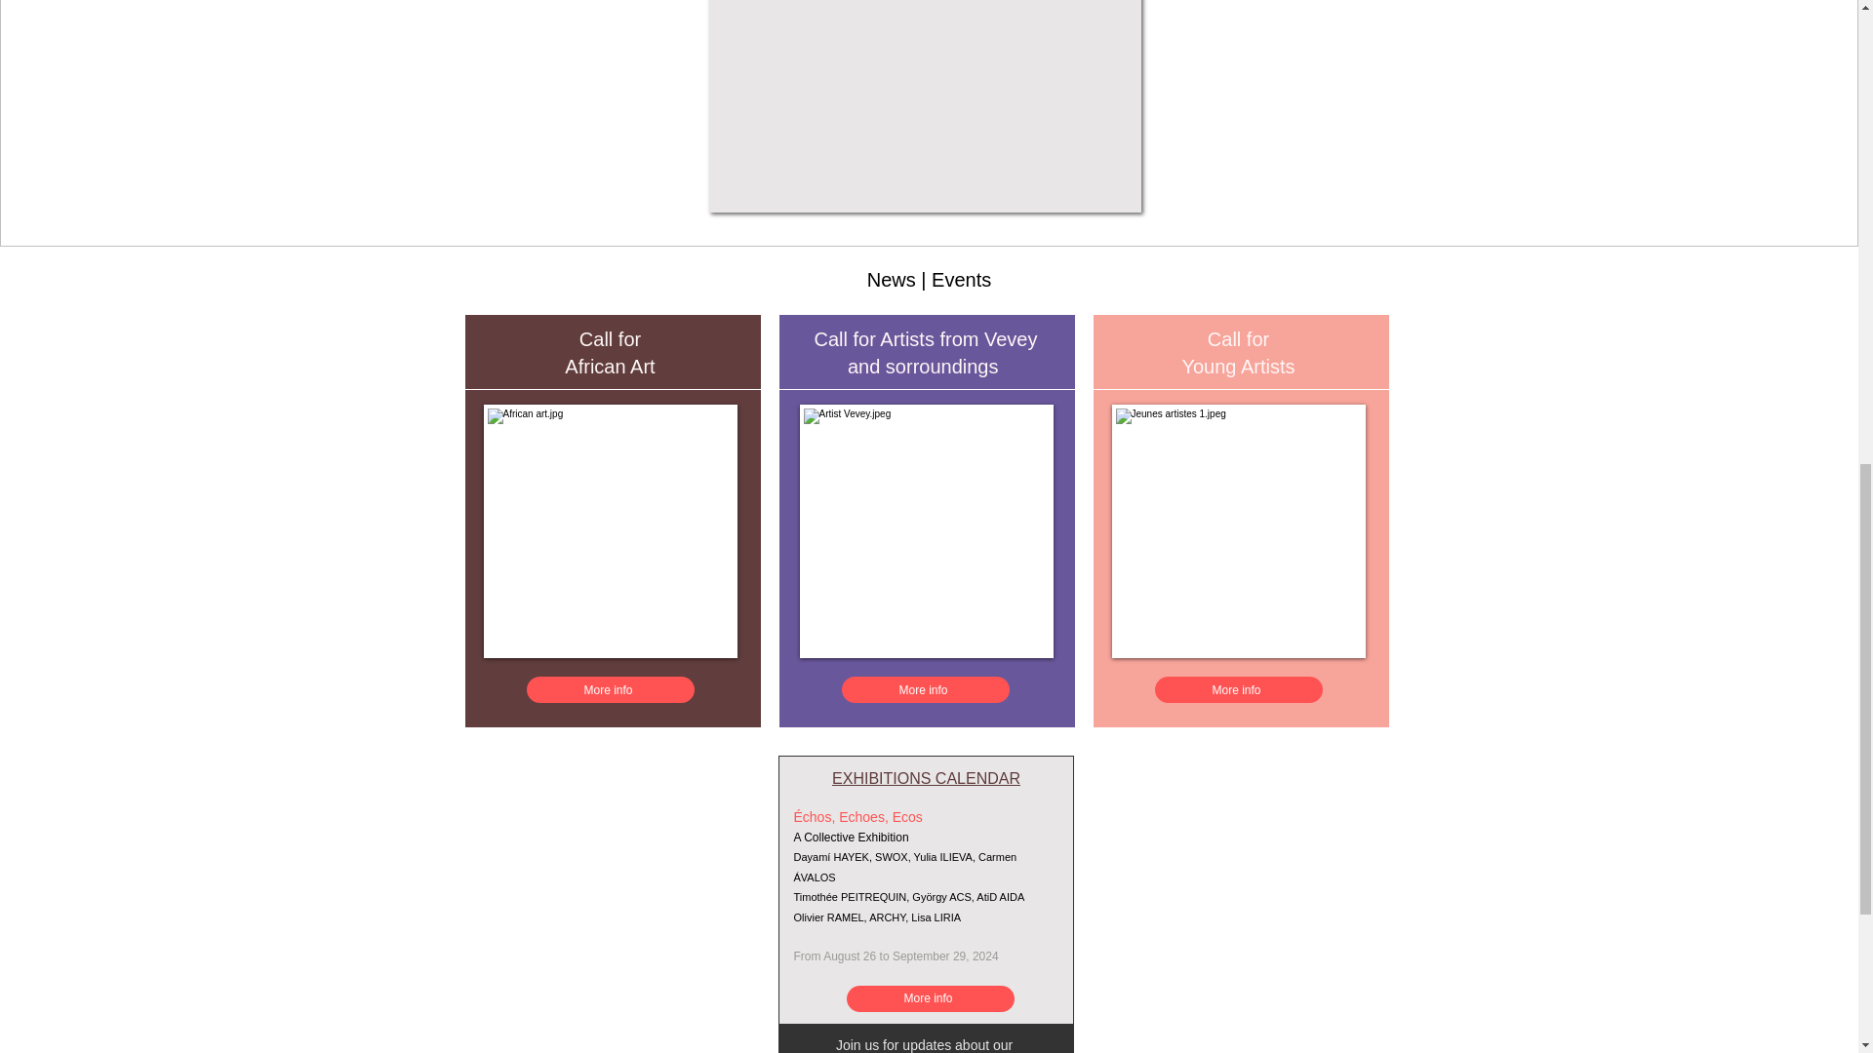  What do you see at coordinates (926, 778) in the screenshot?
I see `EXHIBITIONS CALENDAR` at bounding box center [926, 778].